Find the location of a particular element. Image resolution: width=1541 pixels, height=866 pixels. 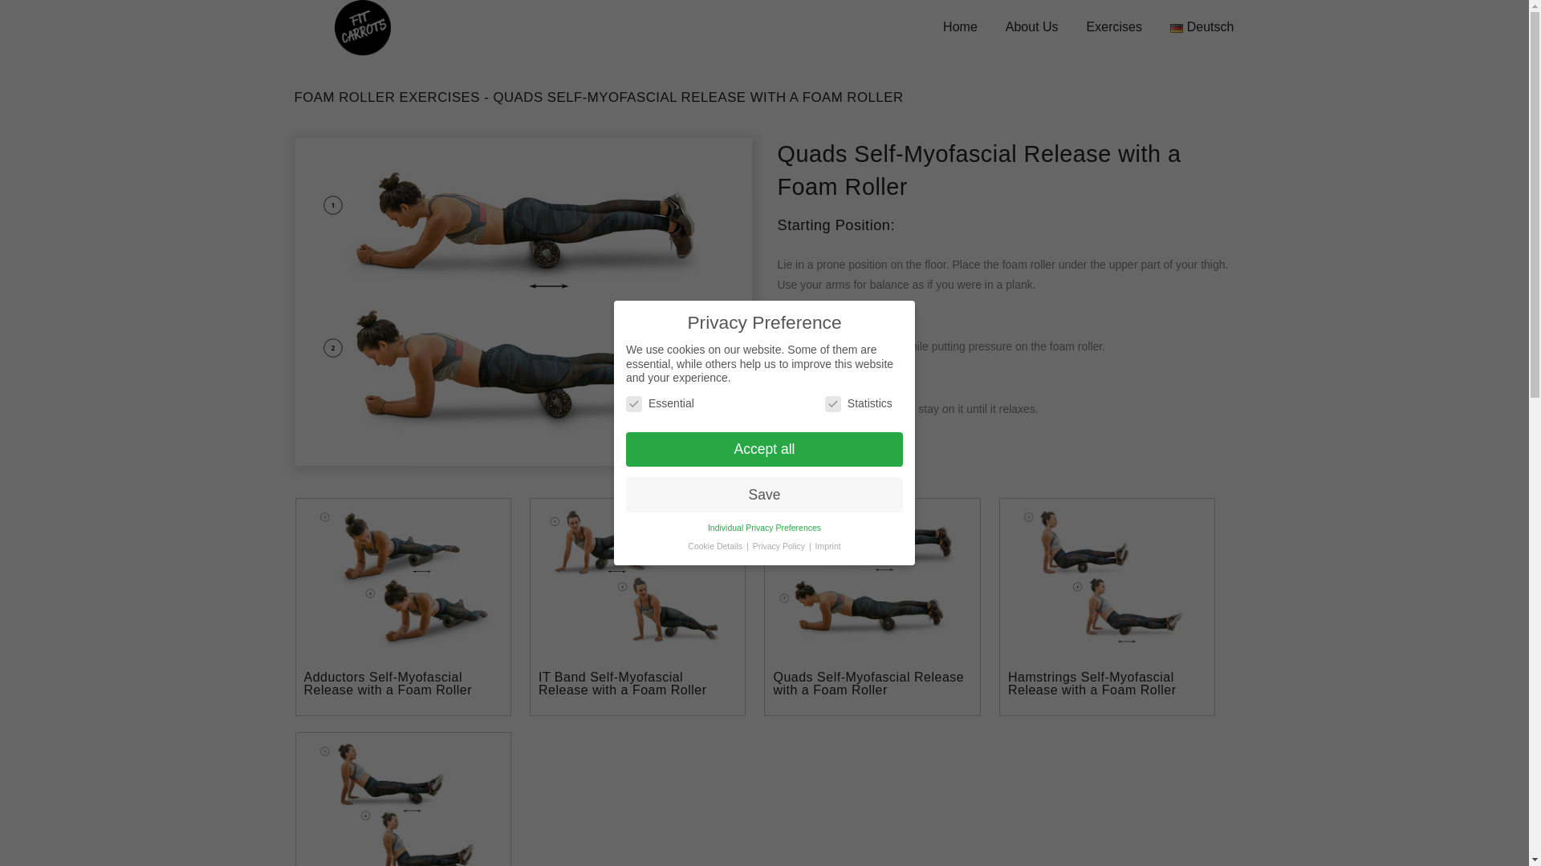

Deutsch is located at coordinates (1201, 26).